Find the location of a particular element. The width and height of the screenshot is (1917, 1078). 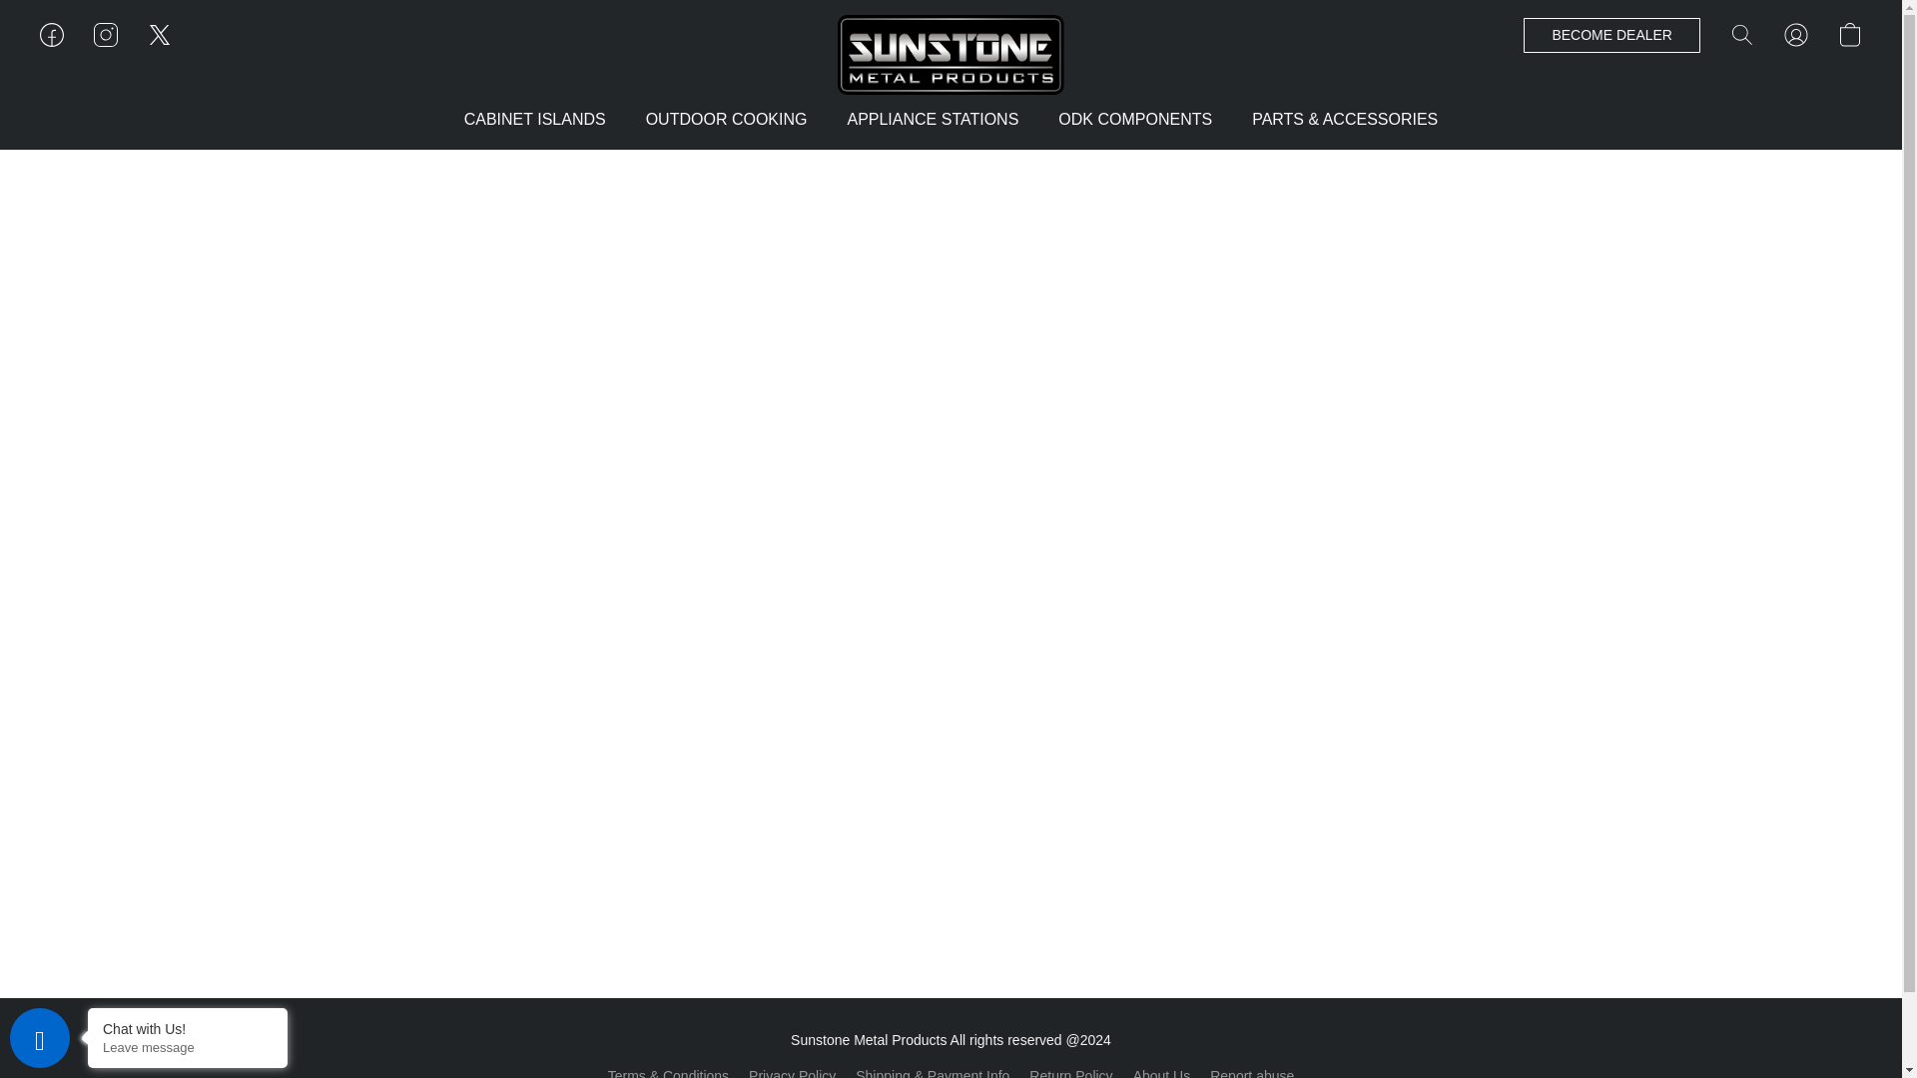

APPLIANCE STATIONS is located at coordinates (933, 120).